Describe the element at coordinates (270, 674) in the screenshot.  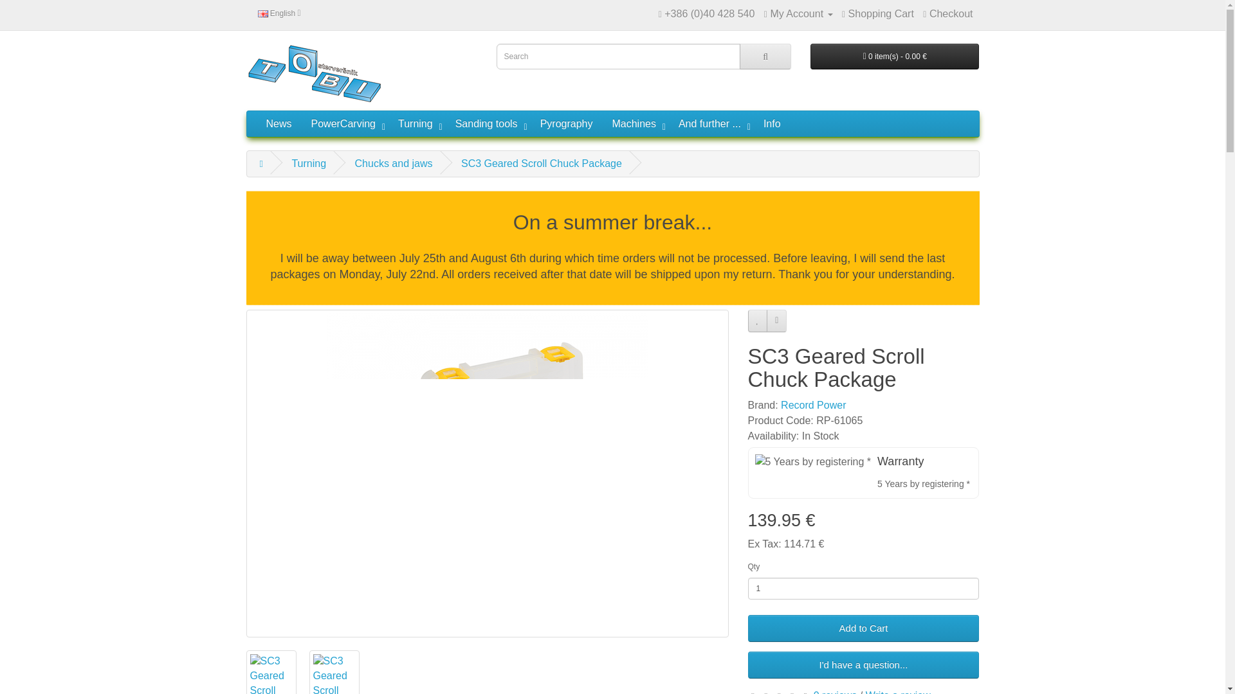
I see `SC3 Geared Scroll Chuck Package` at that location.